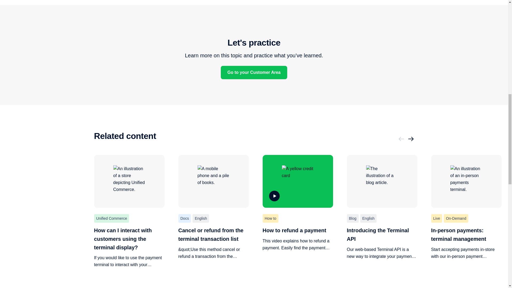  Describe the element at coordinates (254, 73) in the screenshot. I see `Go to your Customer Area` at that location.